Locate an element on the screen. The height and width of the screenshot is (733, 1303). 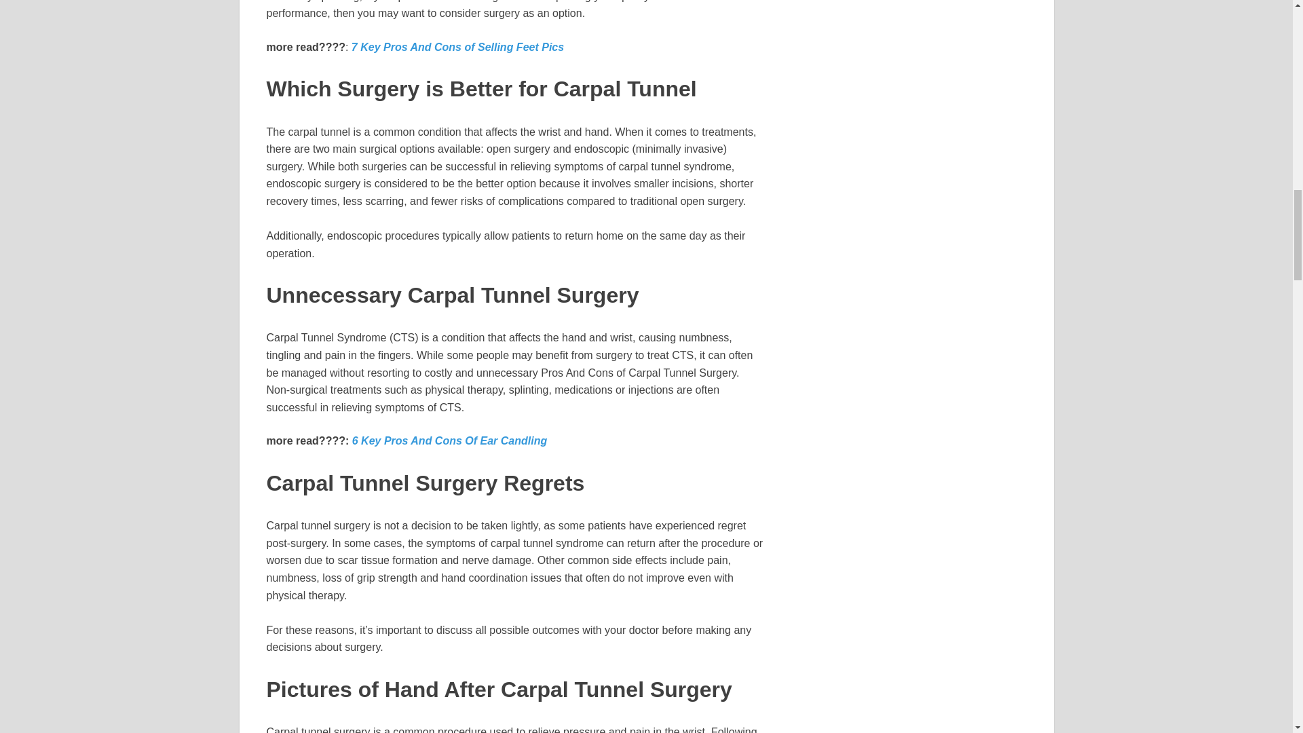
7 Key Pros And Cons of Selling Feet Pics is located at coordinates (457, 46).